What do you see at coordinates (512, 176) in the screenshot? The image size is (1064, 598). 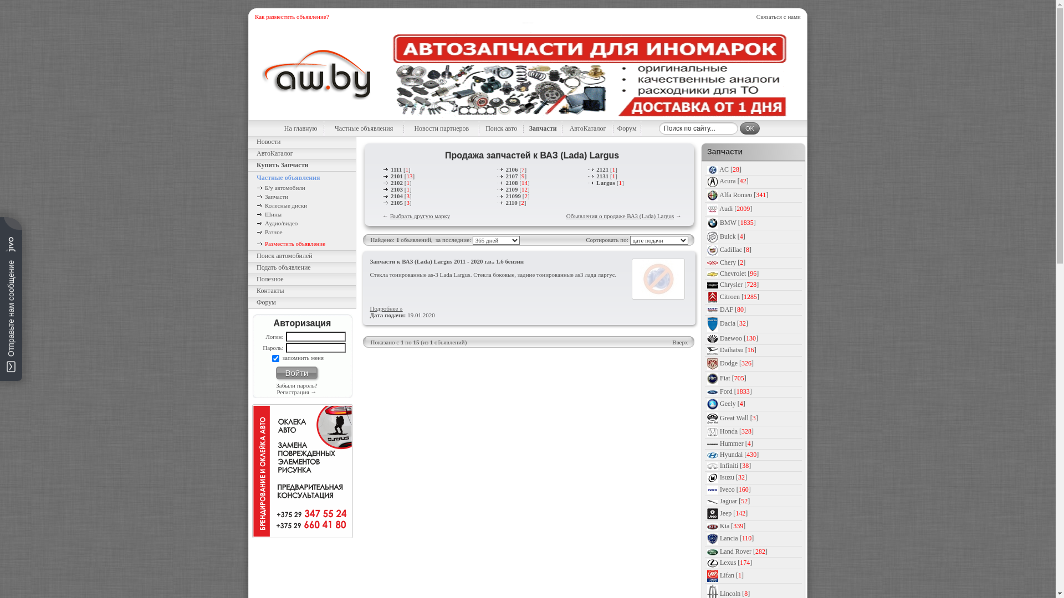 I see `2107 [9]` at bounding box center [512, 176].